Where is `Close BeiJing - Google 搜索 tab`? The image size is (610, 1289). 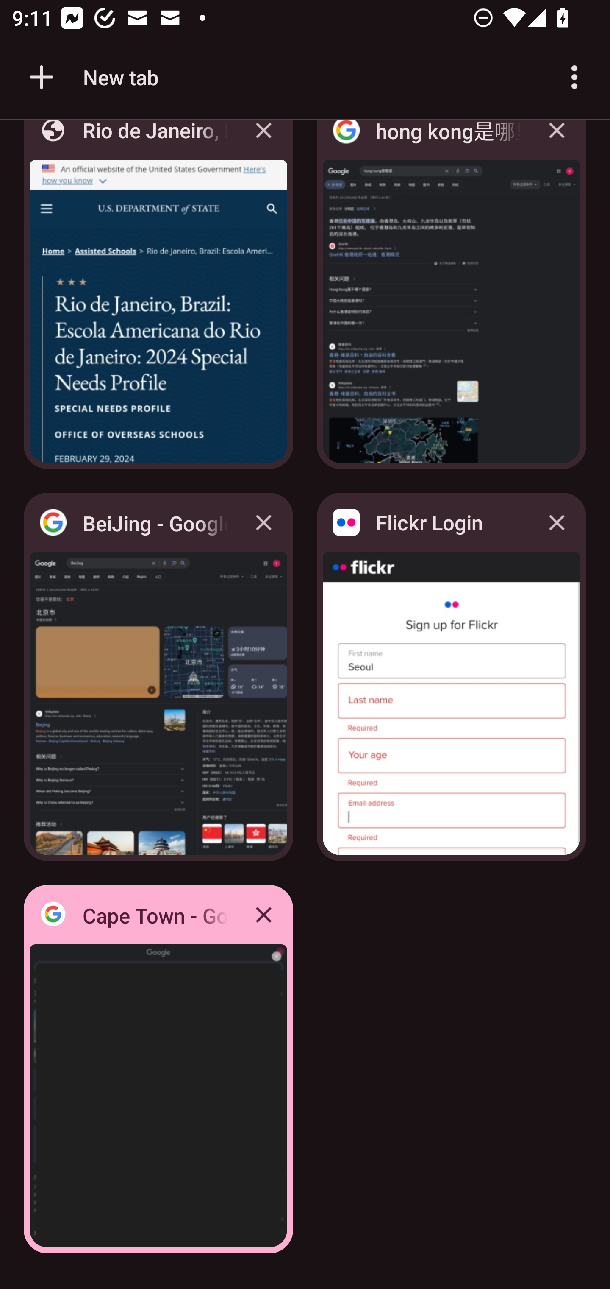
Close BeiJing - Google 搜索 tab is located at coordinates (263, 522).